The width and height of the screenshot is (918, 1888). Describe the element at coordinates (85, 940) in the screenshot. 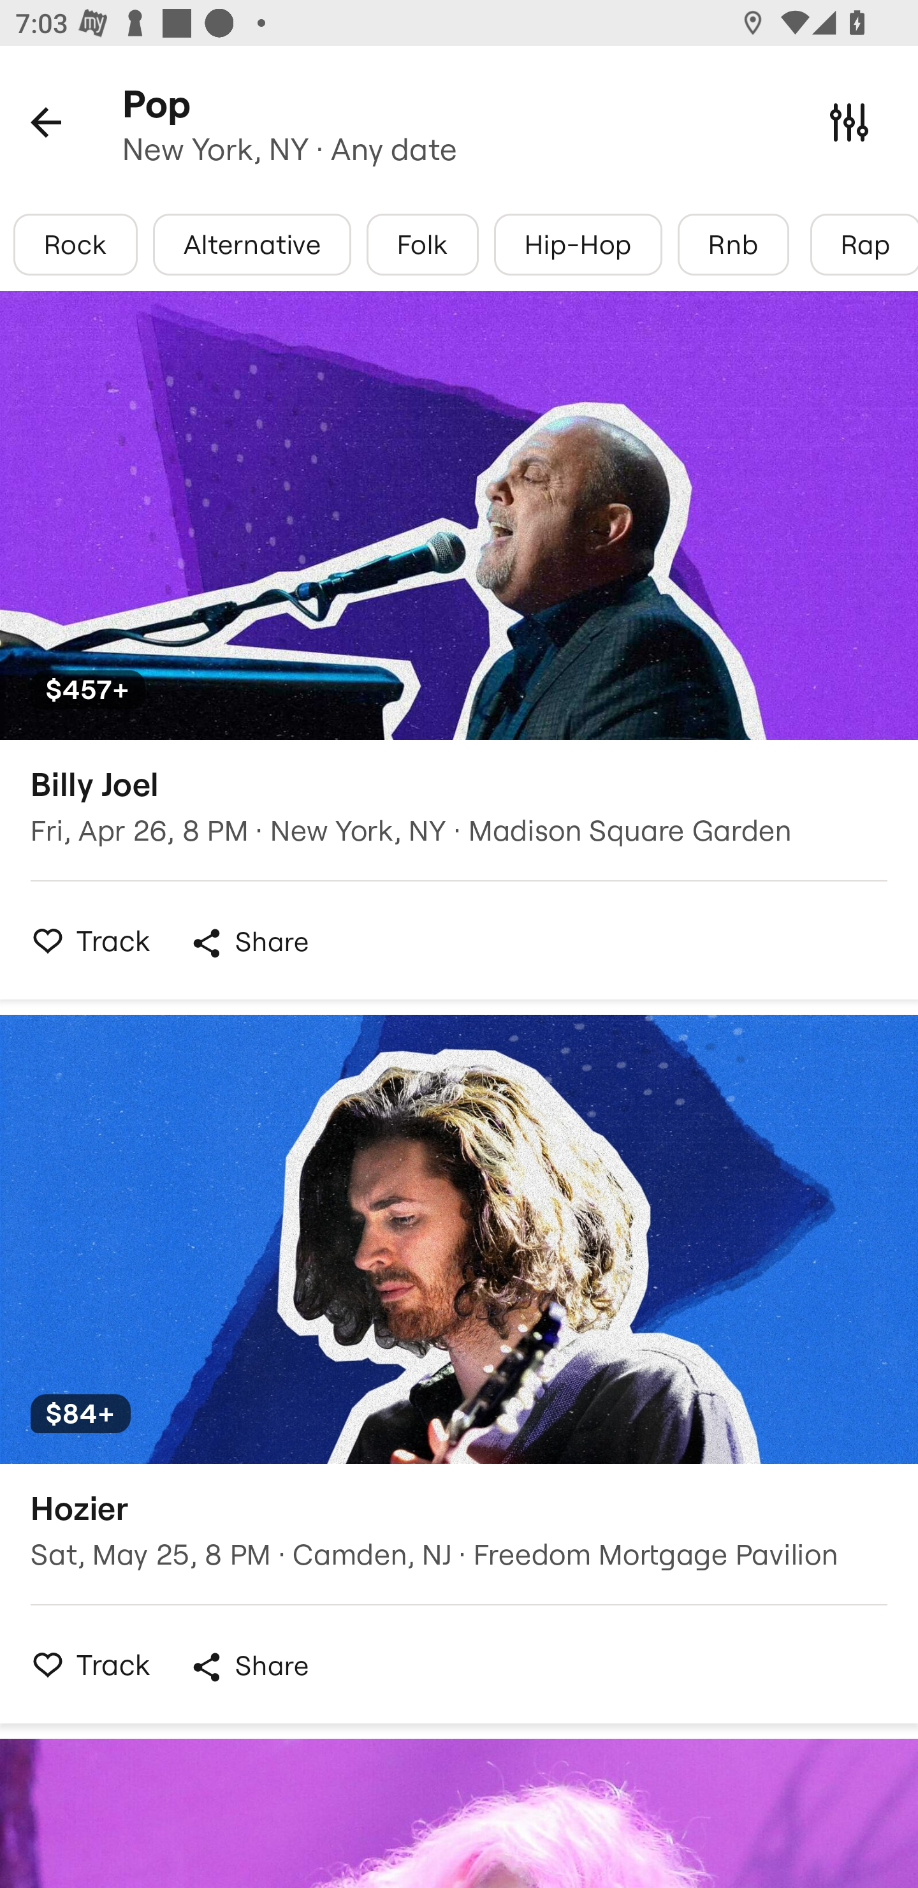

I see `Track` at that location.